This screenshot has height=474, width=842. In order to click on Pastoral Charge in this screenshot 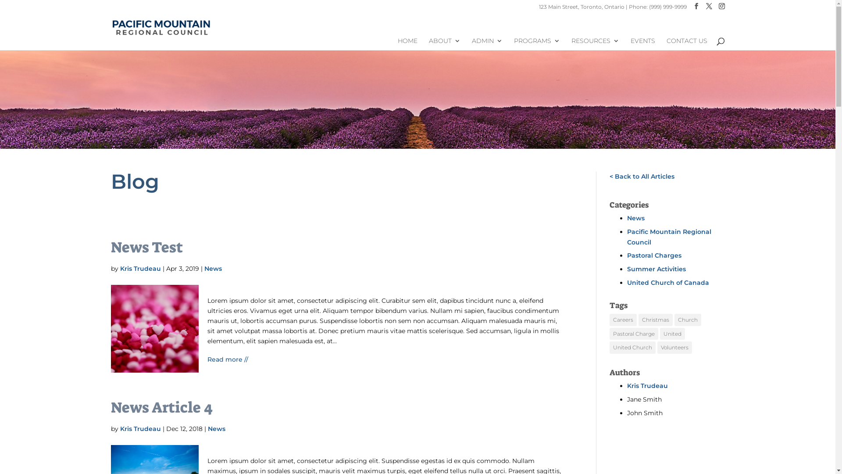, I will do `click(634, 334)`.